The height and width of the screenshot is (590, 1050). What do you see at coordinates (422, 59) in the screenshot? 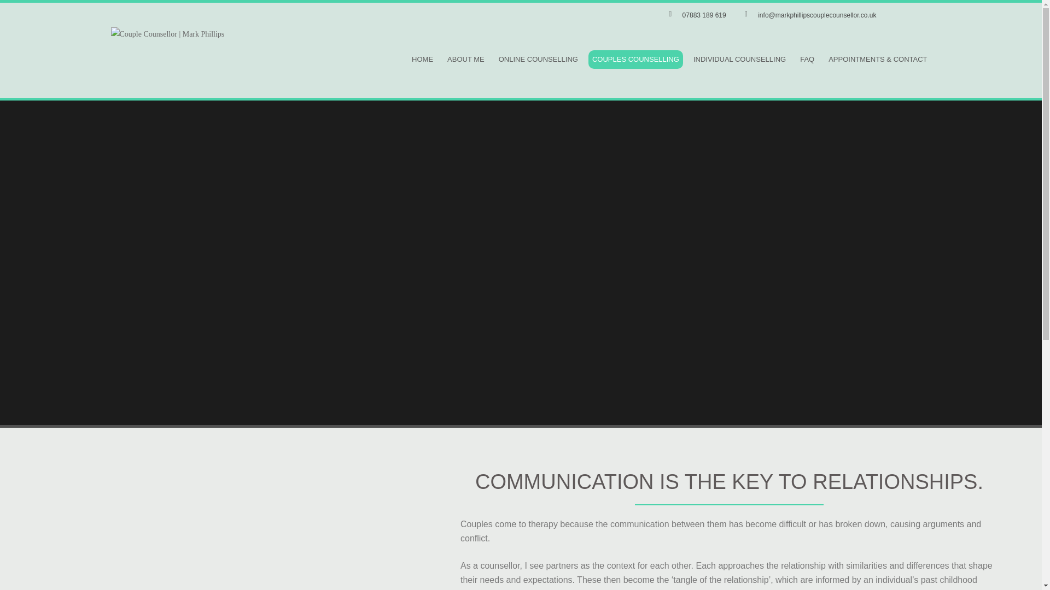
I see `HOME` at bounding box center [422, 59].